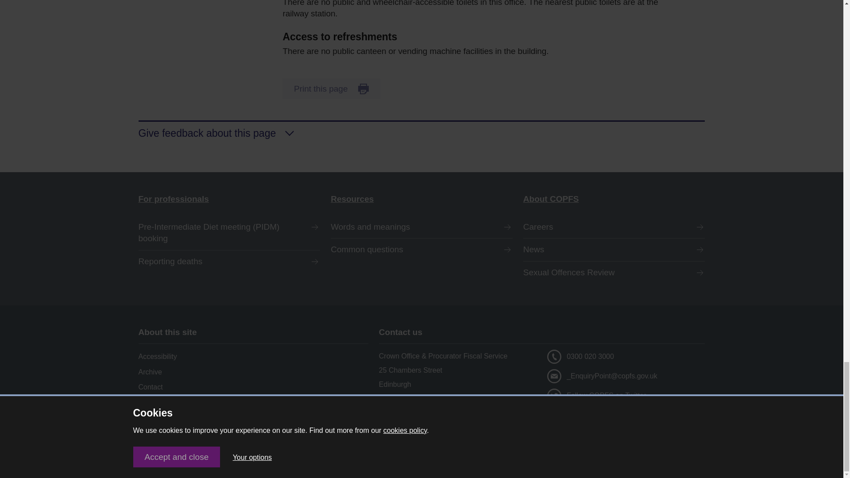 The width and height of the screenshot is (850, 478). What do you see at coordinates (421, 250) in the screenshot?
I see `Common questions` at bounding box center [421, 250].